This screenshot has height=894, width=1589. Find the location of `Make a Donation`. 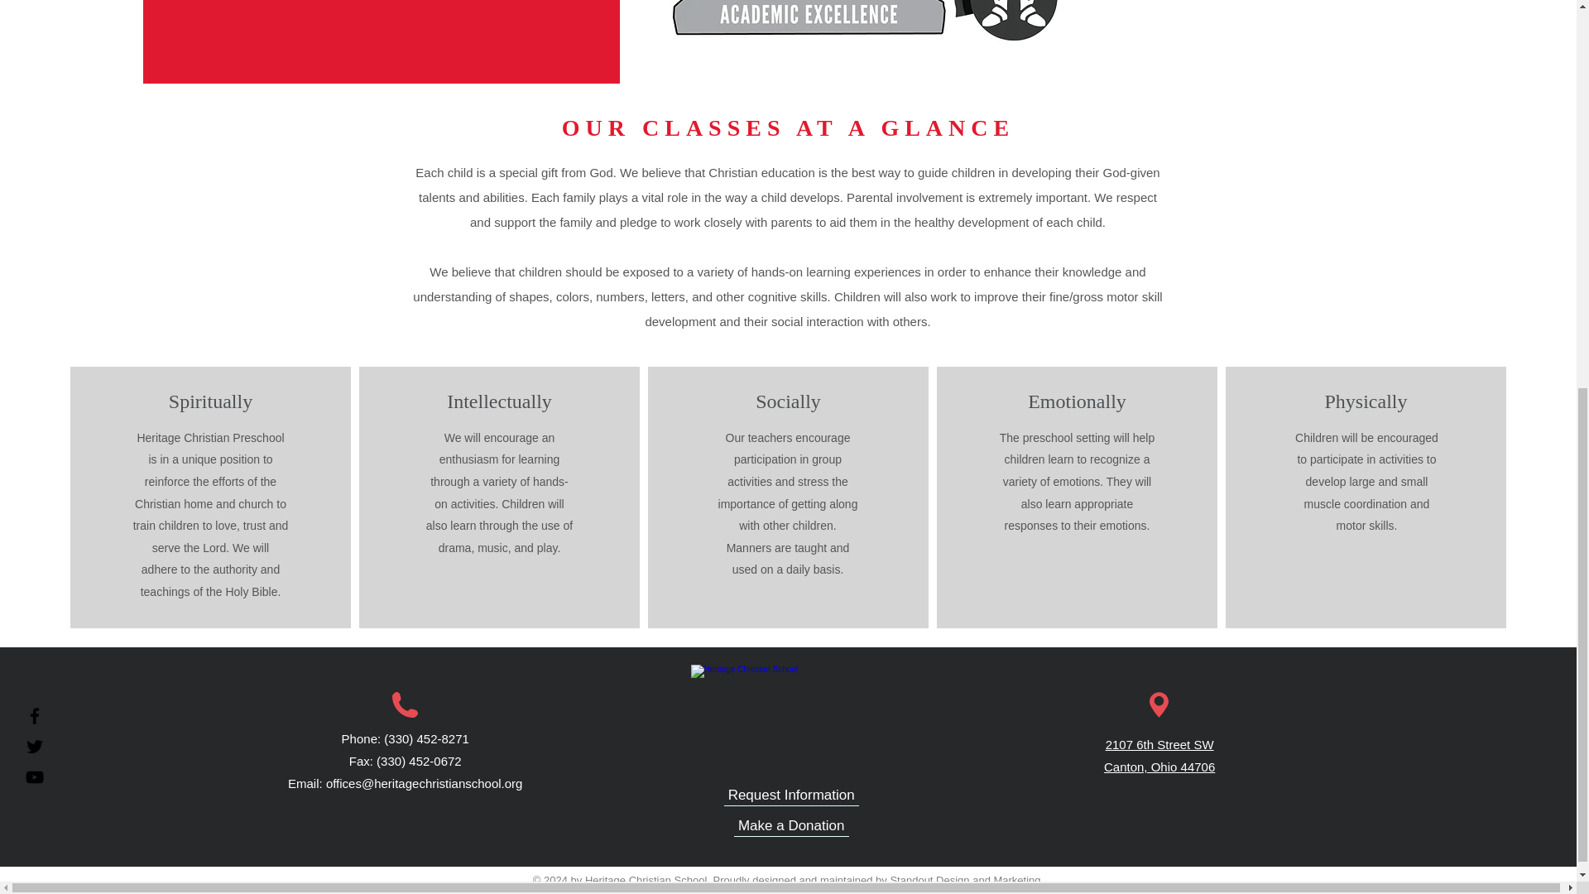

Make a Donation is located at coordinates (791, 826).